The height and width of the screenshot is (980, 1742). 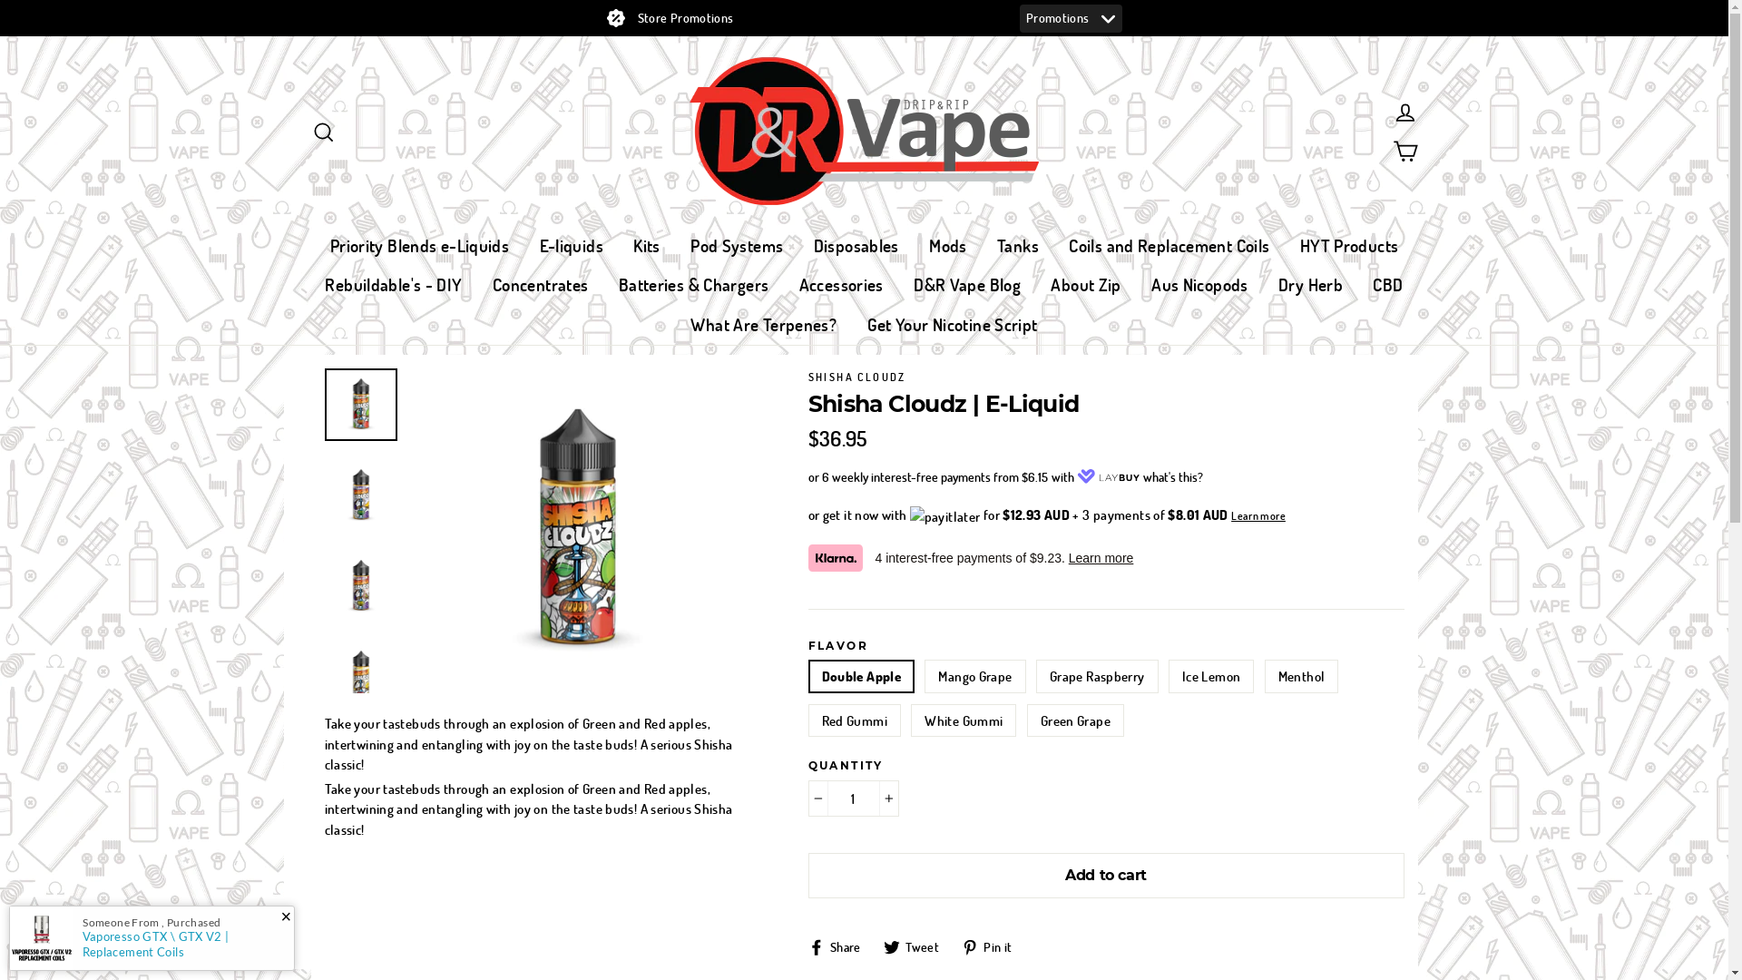 What do you see at coordinates (394, 285) in the screenshot?
I see `Rebuildable's - DIY` at bounding box center [394, 285].